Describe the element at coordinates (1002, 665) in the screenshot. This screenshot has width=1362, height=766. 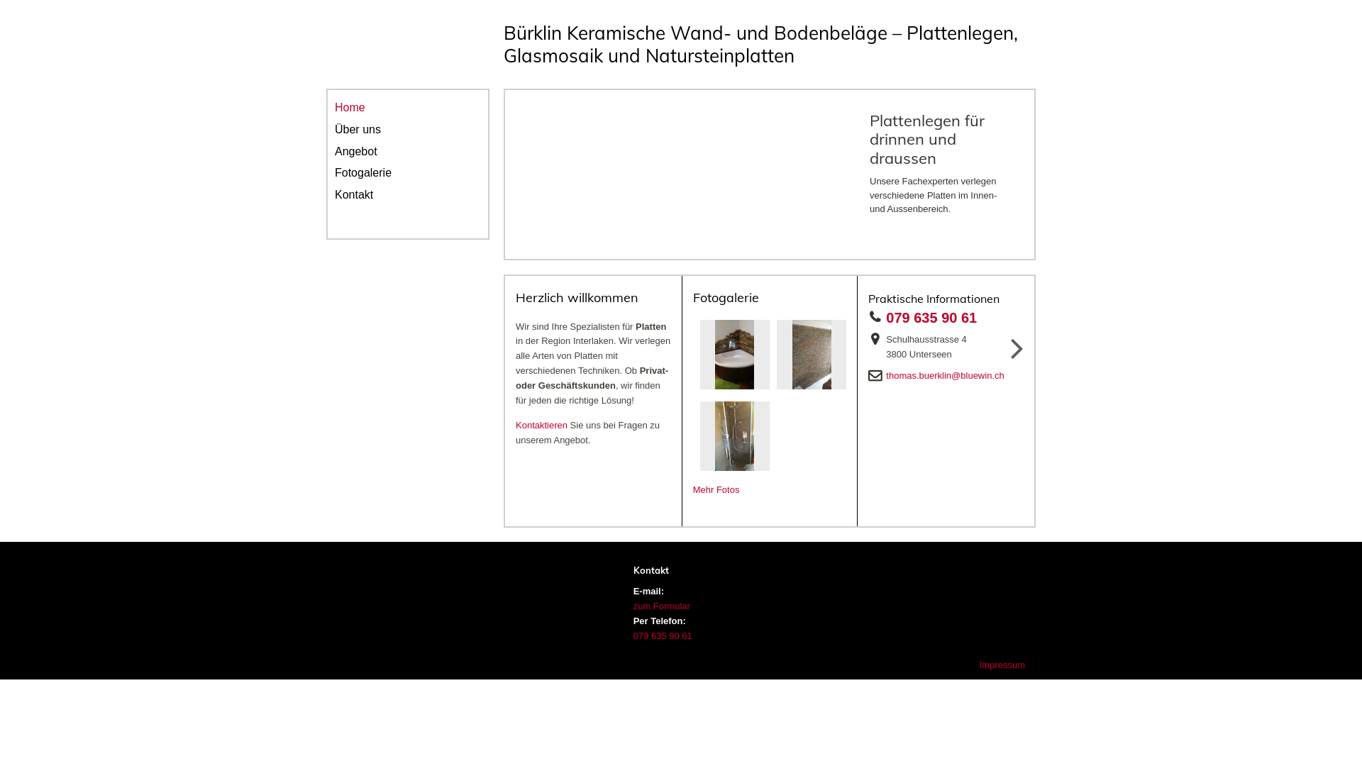
I see `Impressum` at that location.